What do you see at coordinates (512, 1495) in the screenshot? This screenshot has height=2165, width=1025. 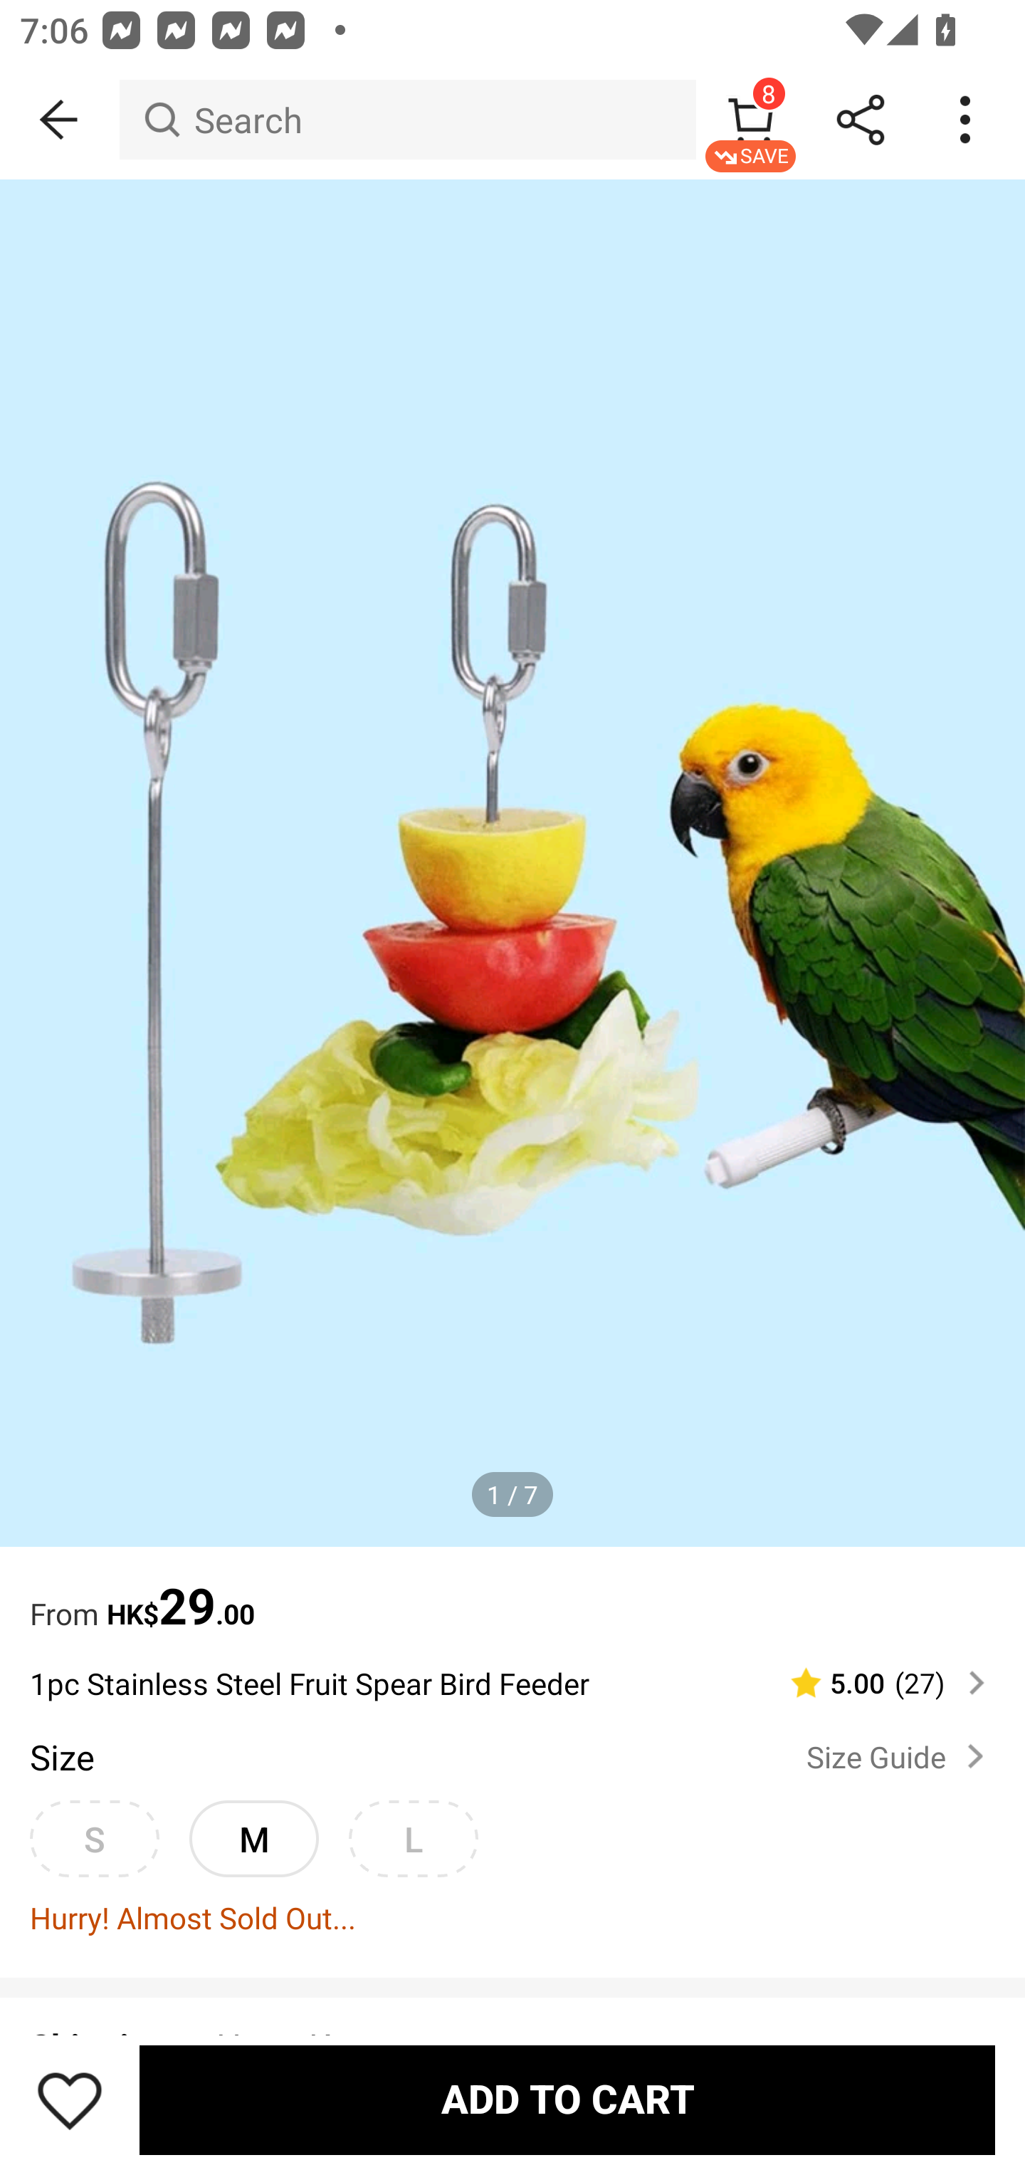 I see `1 / 7` at bounding box center [512, 1495].